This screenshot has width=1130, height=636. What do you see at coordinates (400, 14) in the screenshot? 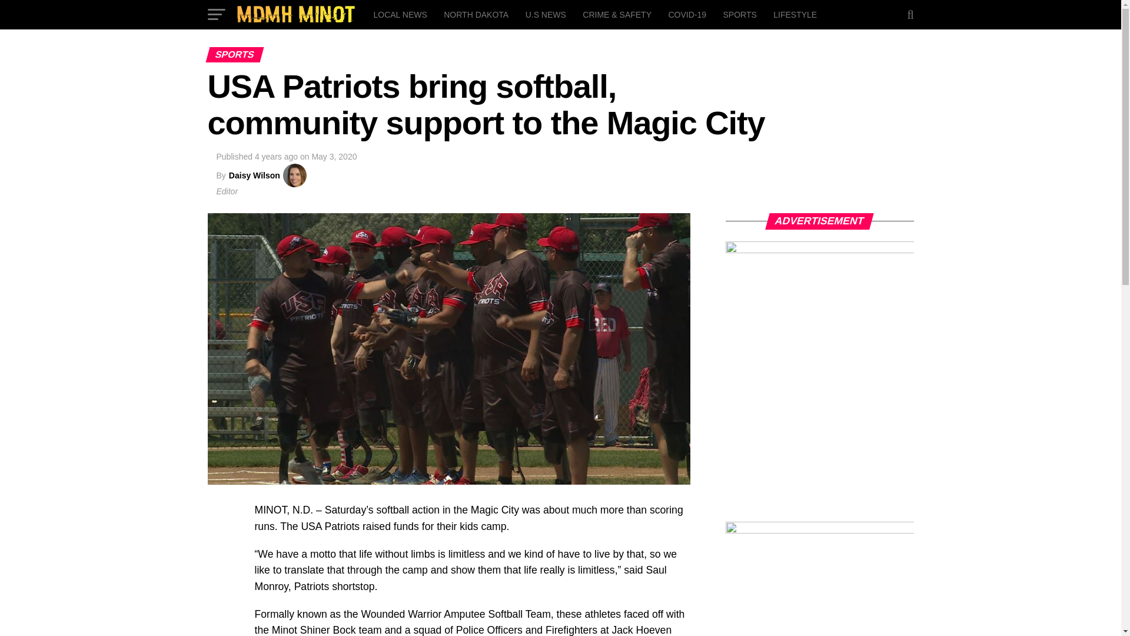
I see `LOCAL NEWS` at bounding box center [400, 14].